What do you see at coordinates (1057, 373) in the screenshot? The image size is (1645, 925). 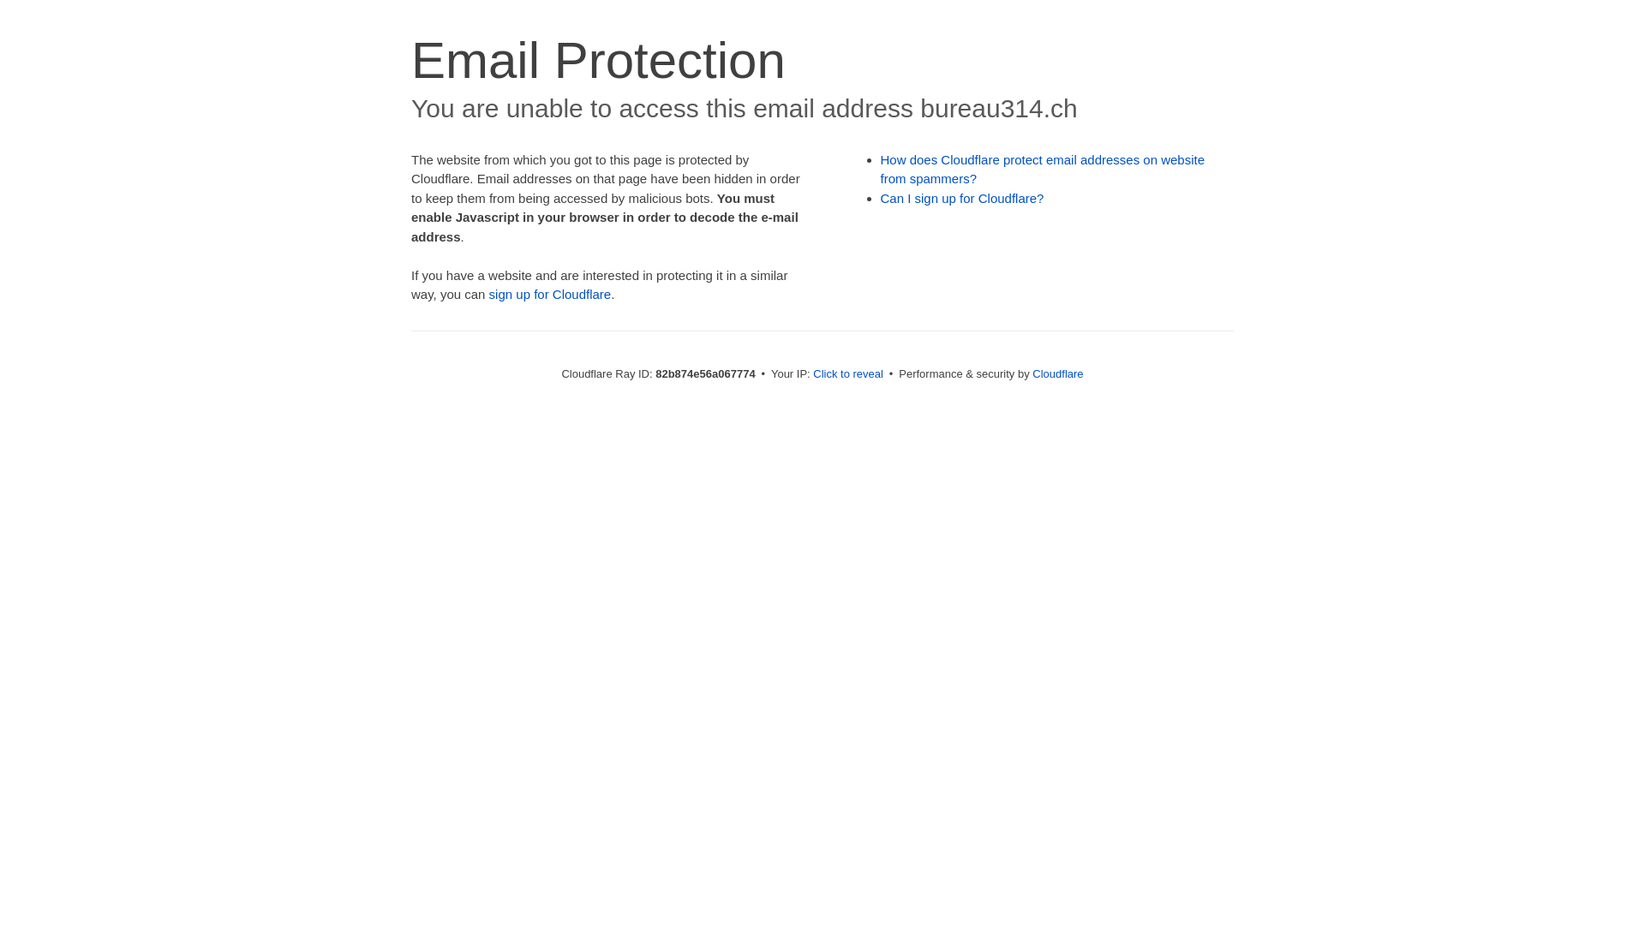 I see `Cloudflare` at bounding box center [1057, 373].